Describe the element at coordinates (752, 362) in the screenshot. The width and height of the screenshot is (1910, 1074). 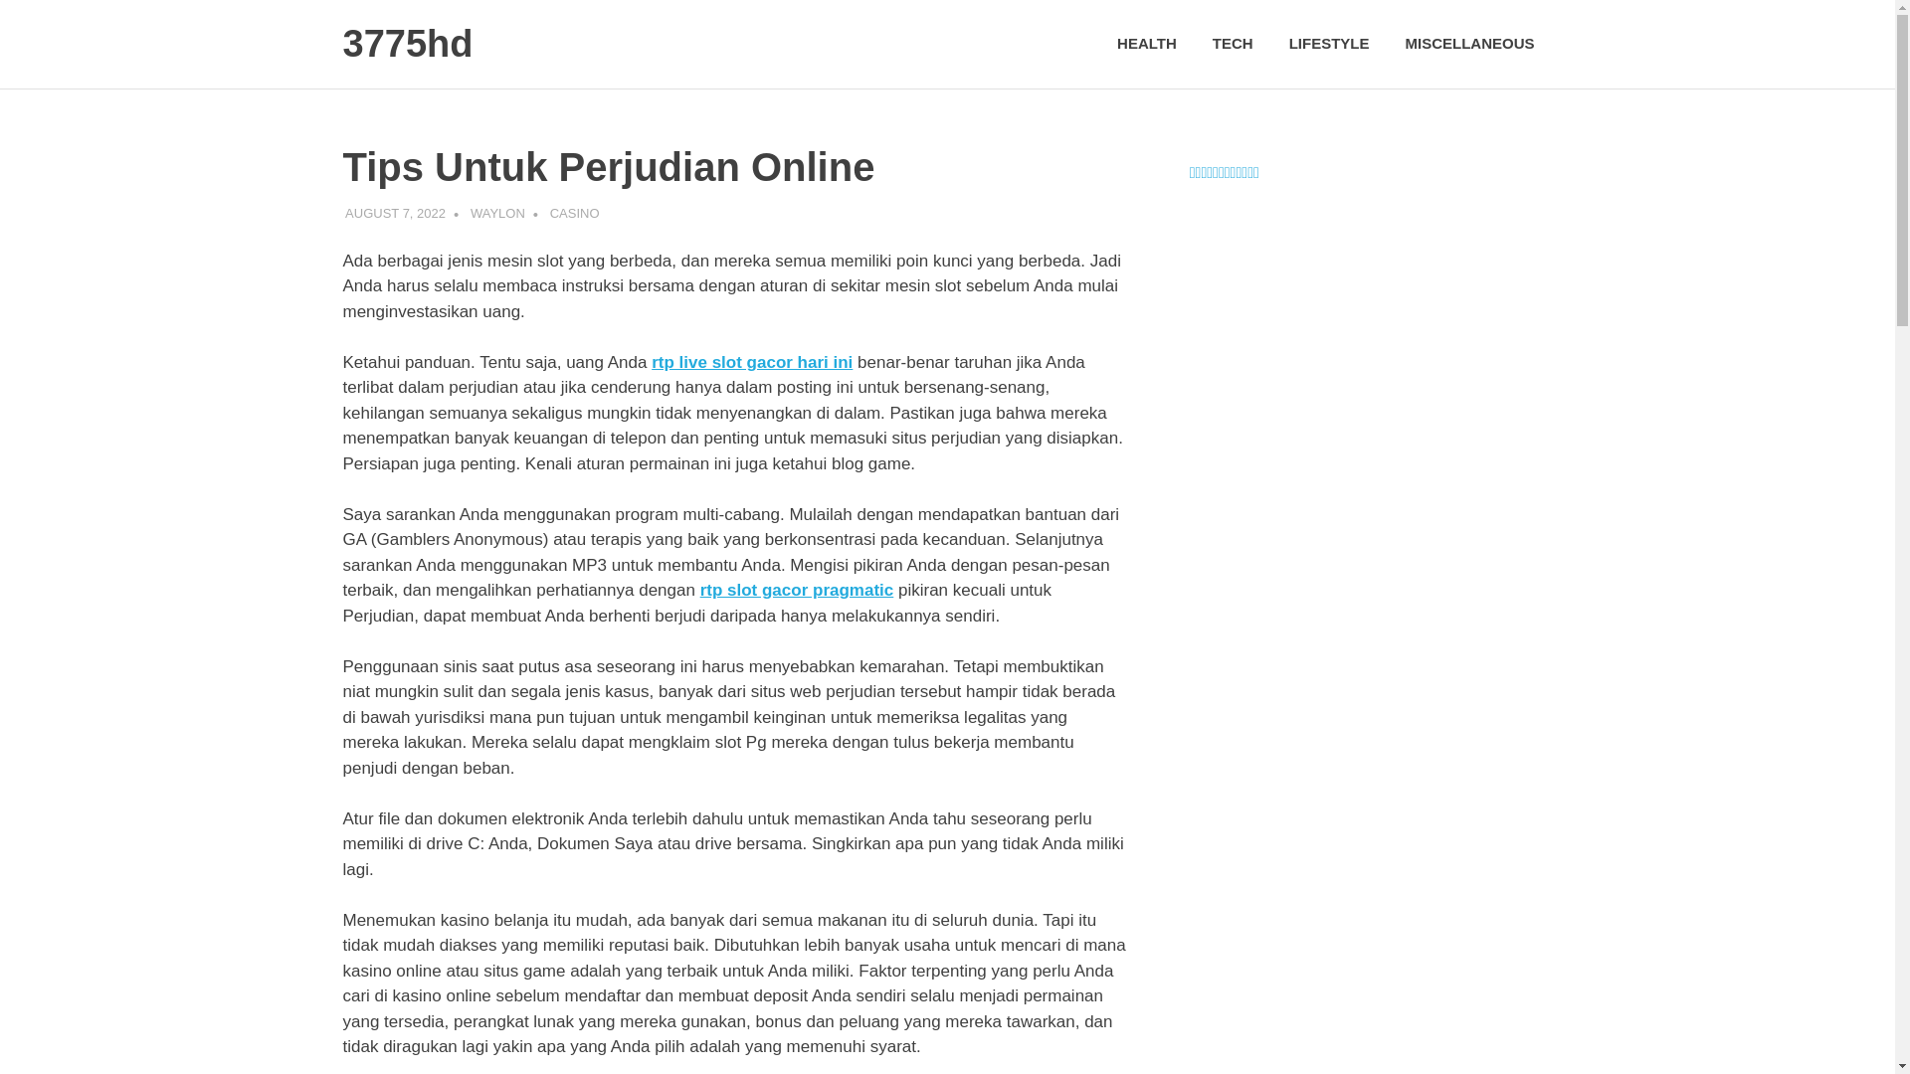
I see `rtp live slot gacor hari ini` at that location.